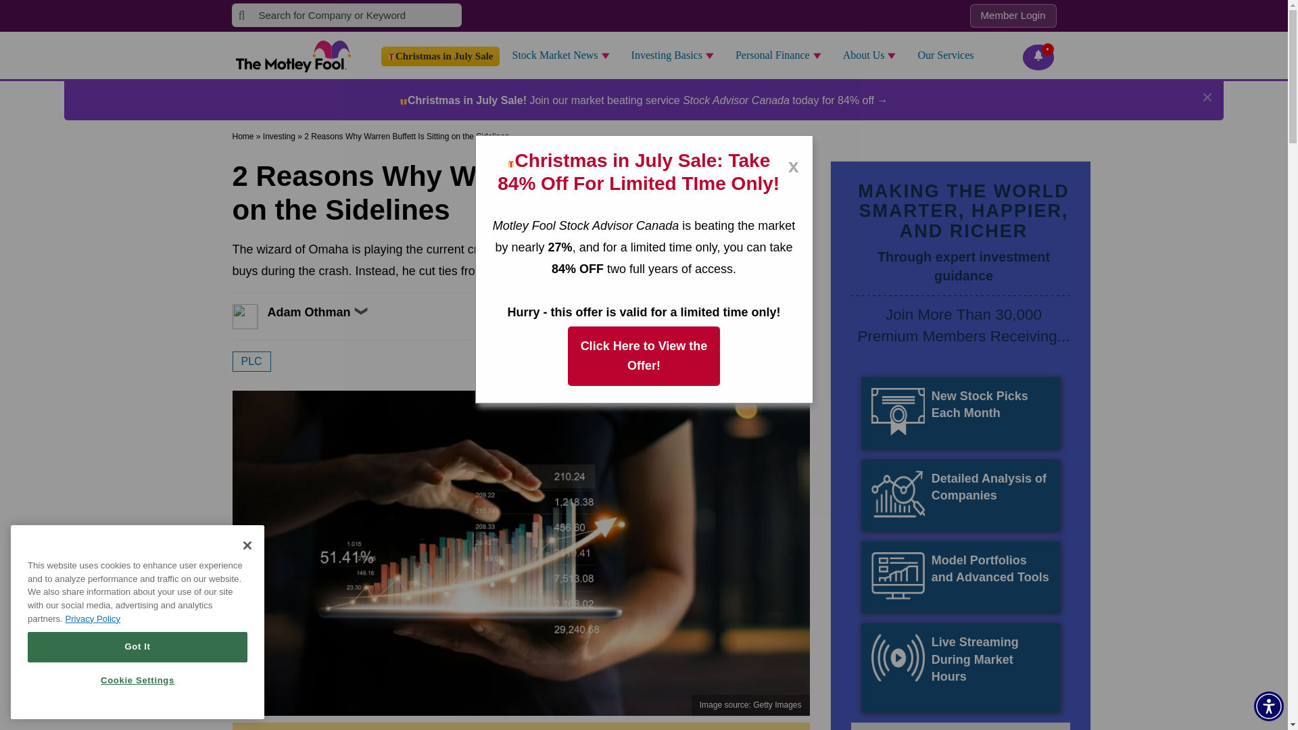 This screenshot has width=1298, height=730. Describe the element at coordinates (677, 55) in the screenshot. I see `Investing Basics` at that location.